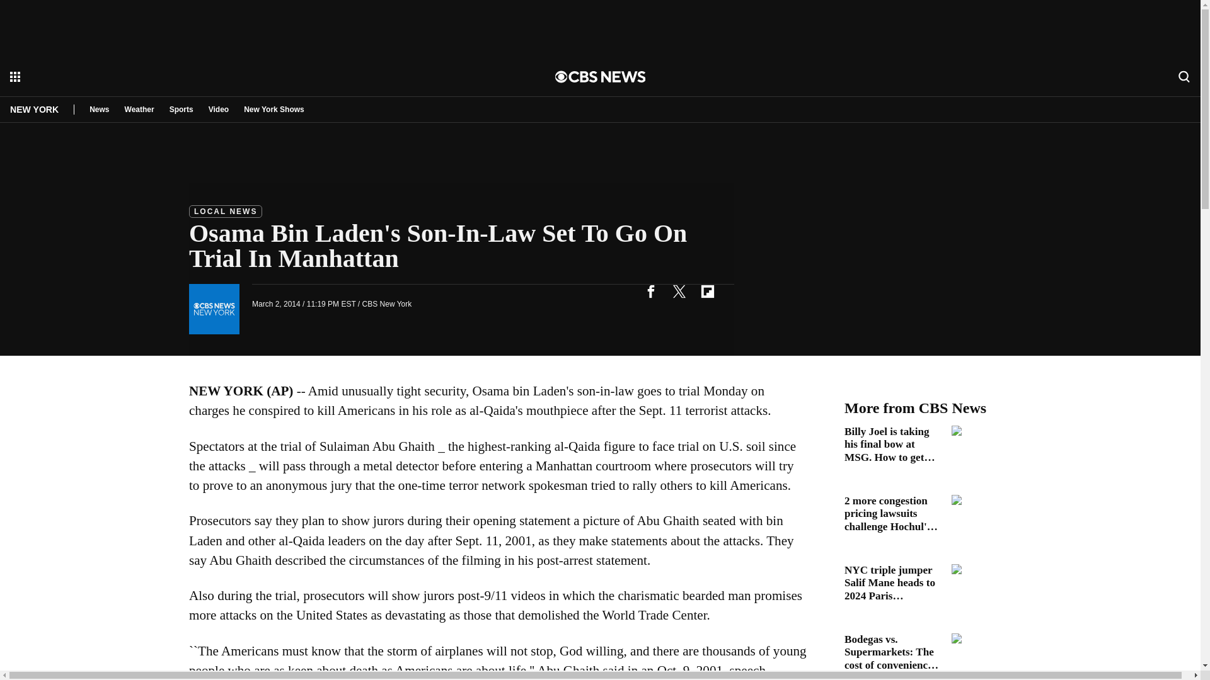 This screenshot has height=680, width=1210. I want to click on facebook, so click(650, 291).